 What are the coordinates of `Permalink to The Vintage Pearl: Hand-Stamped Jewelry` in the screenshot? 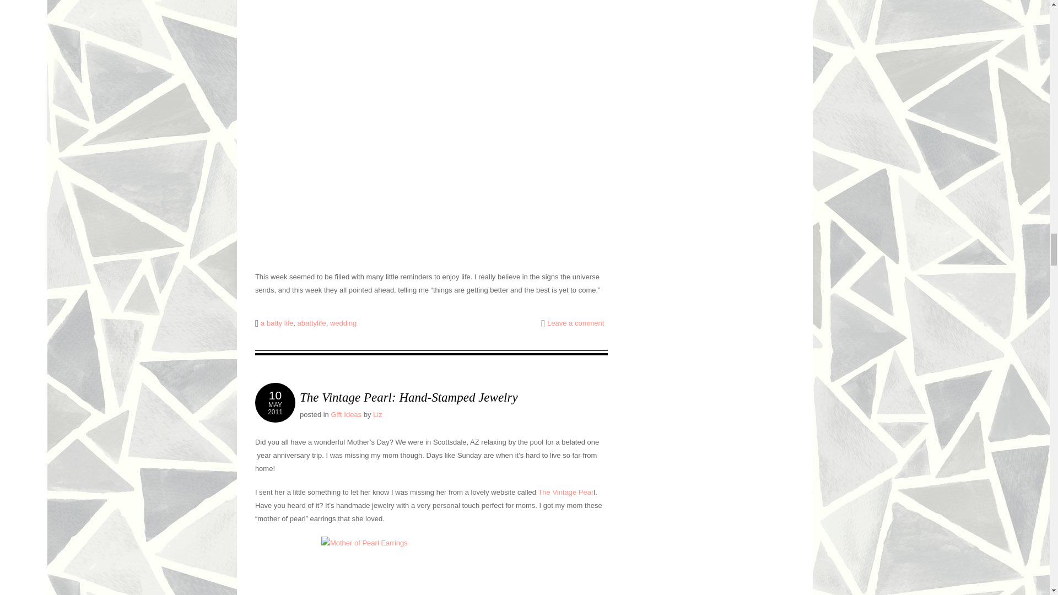 It's located at (409, 397).